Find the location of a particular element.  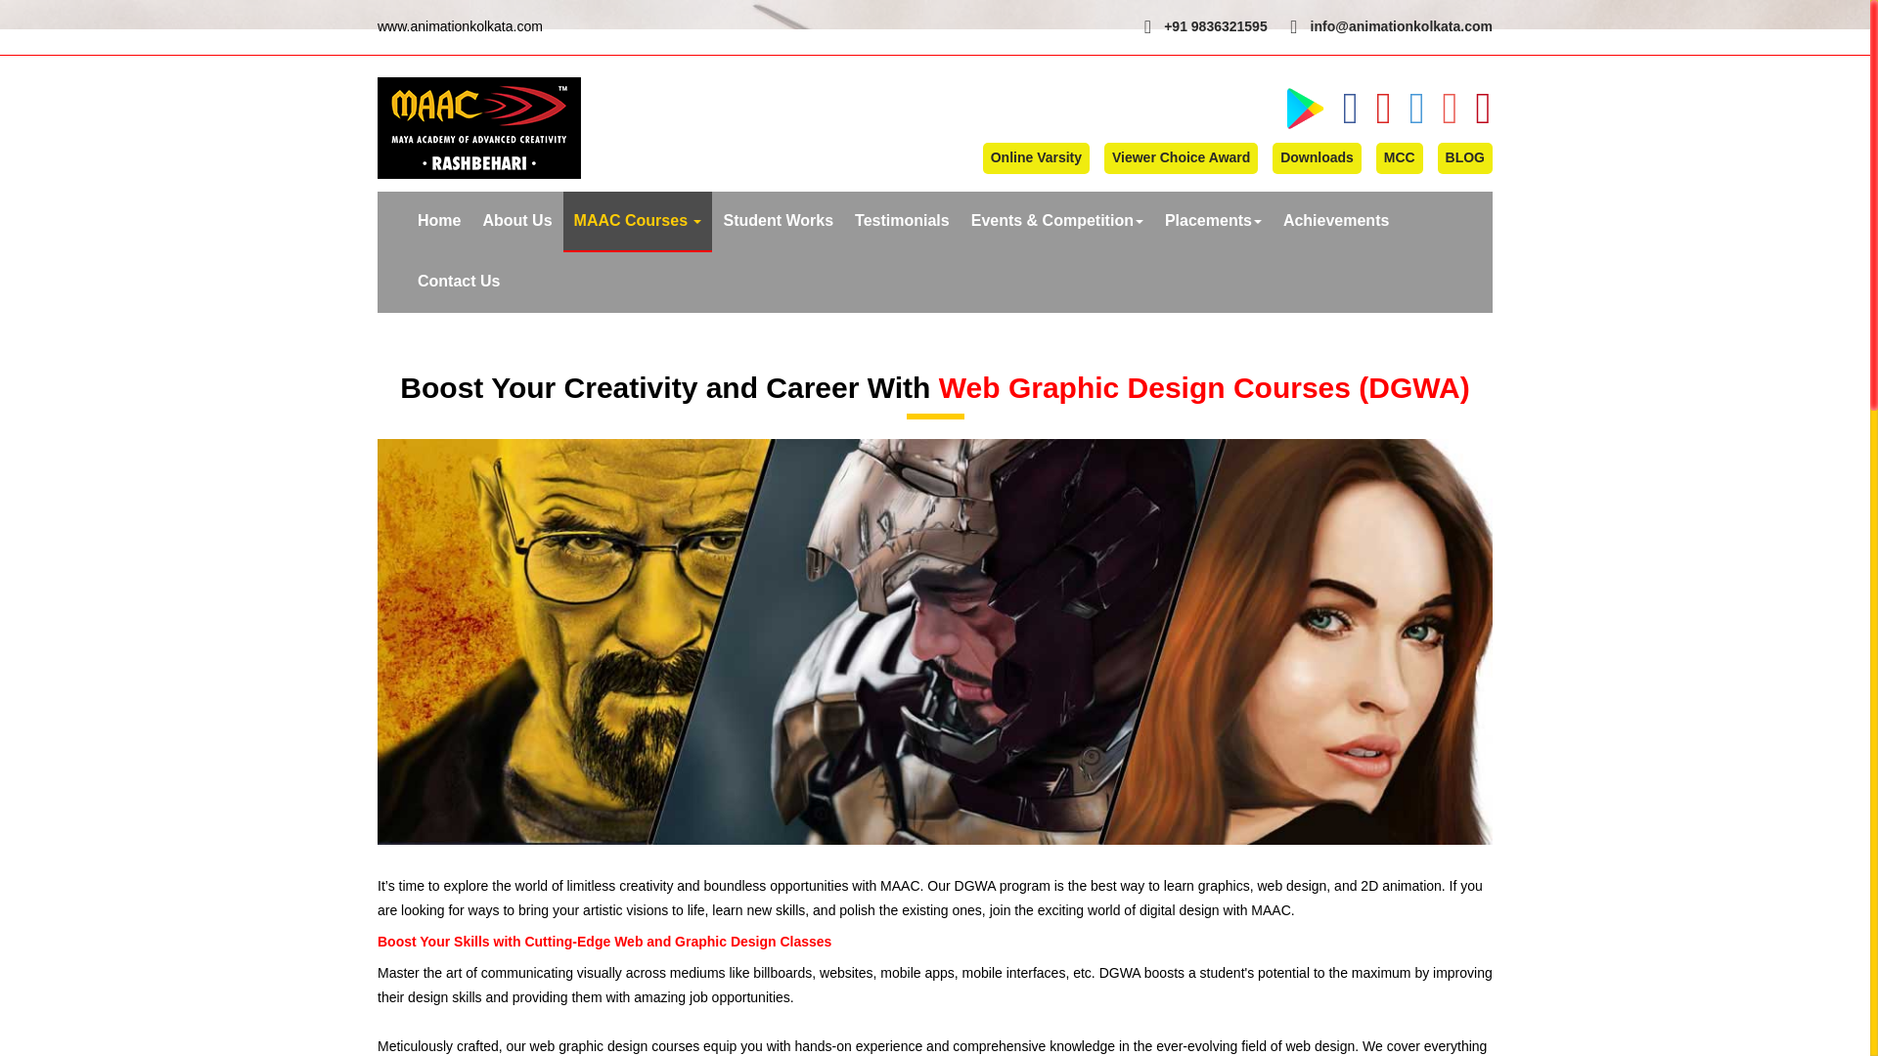

About Us is located at coordinates (516, 221).